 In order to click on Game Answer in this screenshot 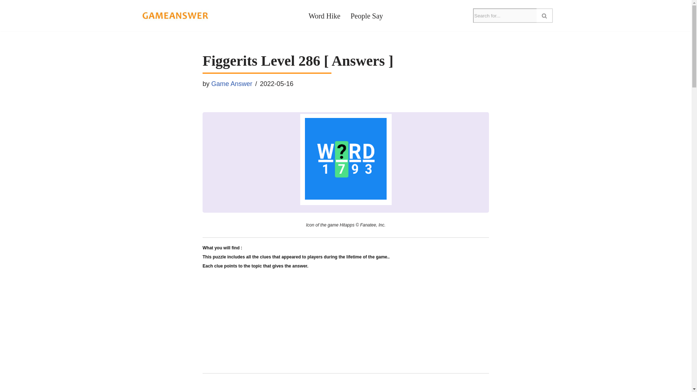, I will do `click(232, 83)`.